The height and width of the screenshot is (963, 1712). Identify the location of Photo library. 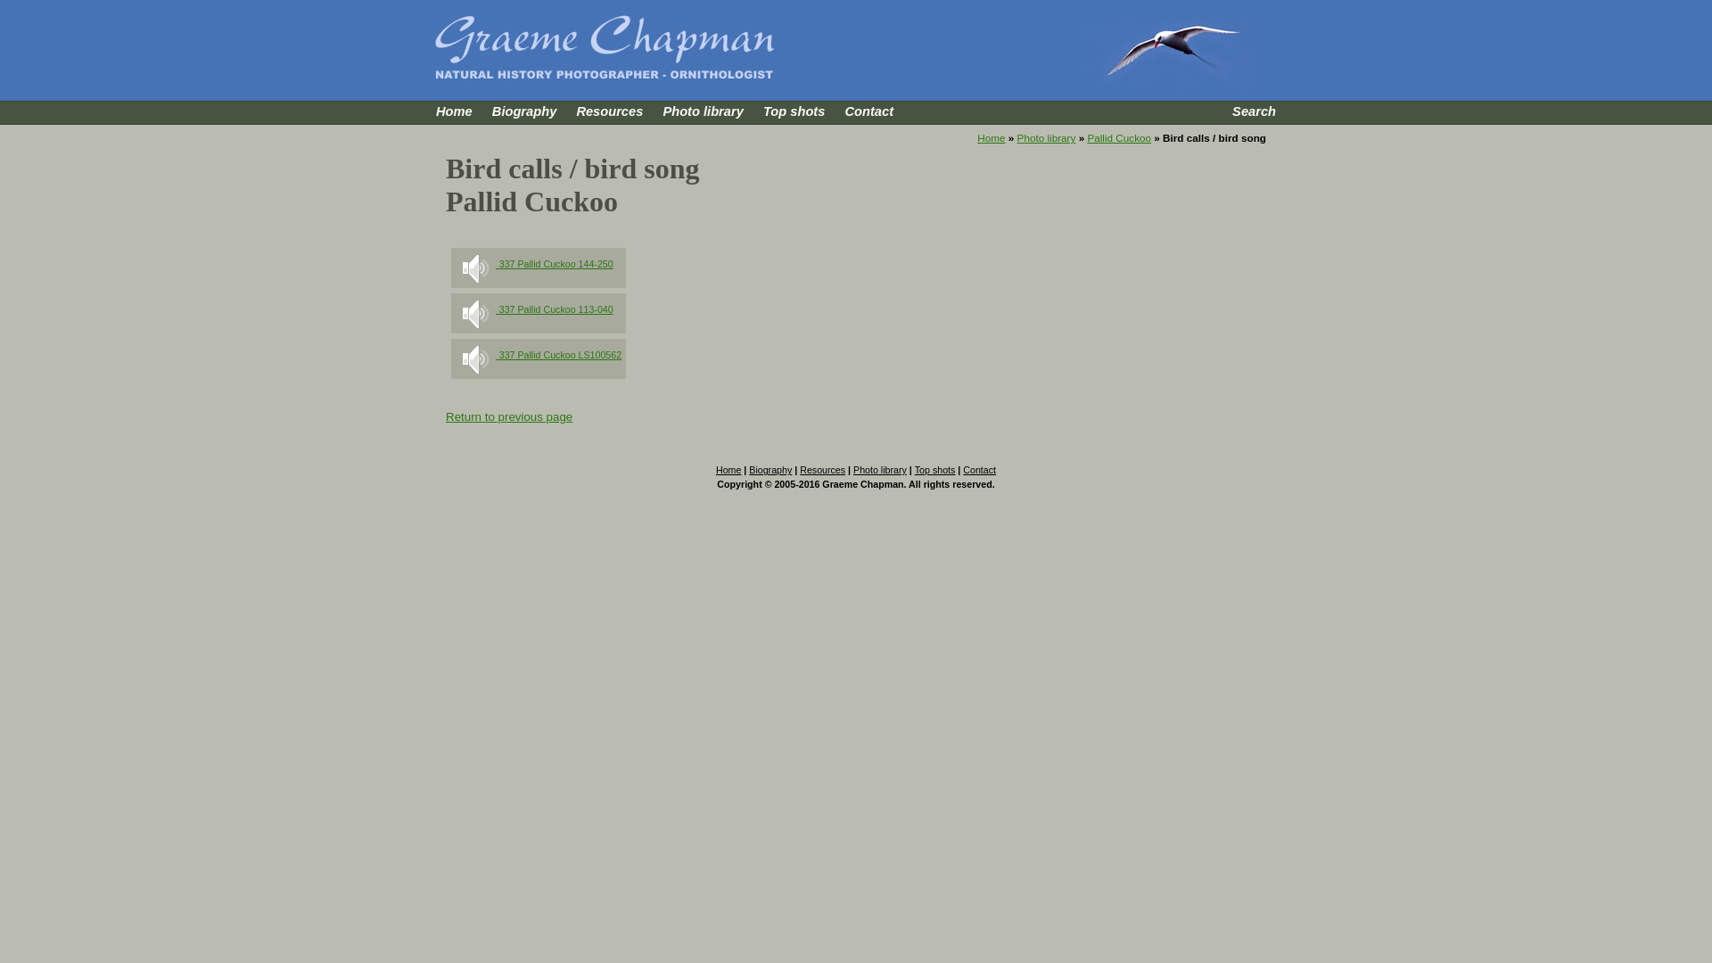
(1047, 137).